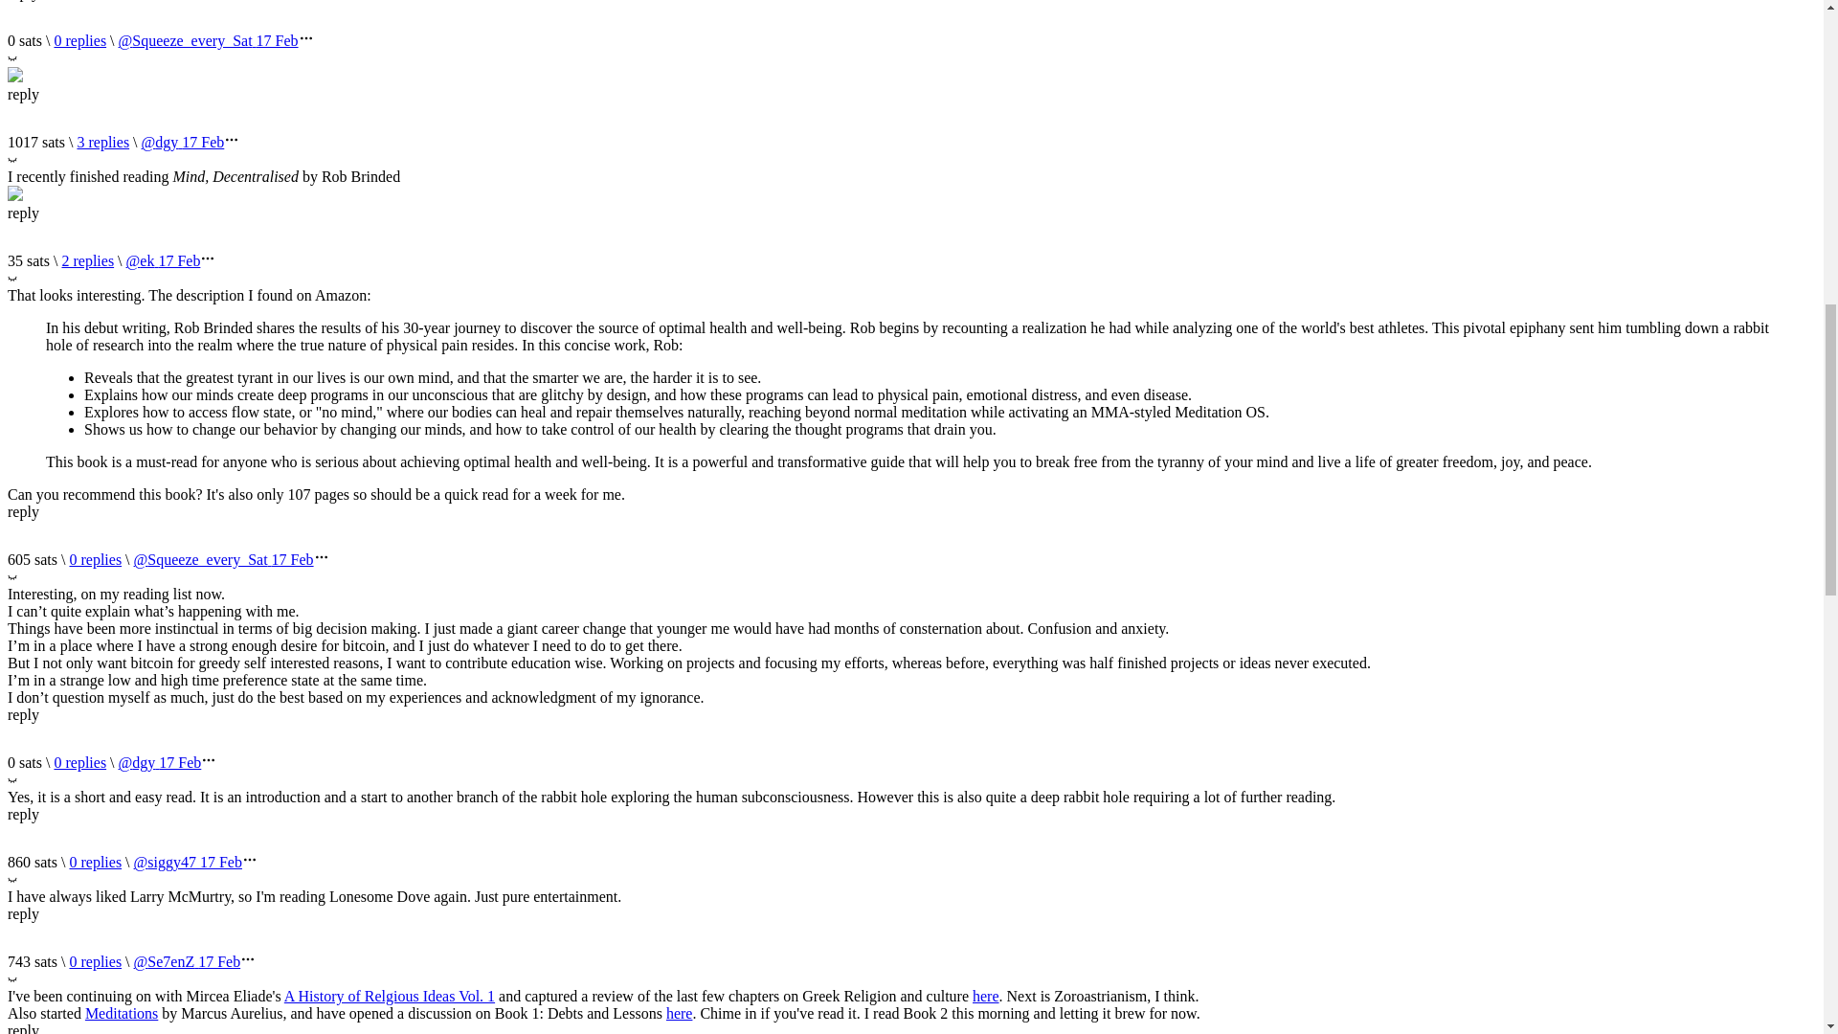 This screenshot has height=1034, width=1838. I want to click on 2 replies, so click(87, 260).